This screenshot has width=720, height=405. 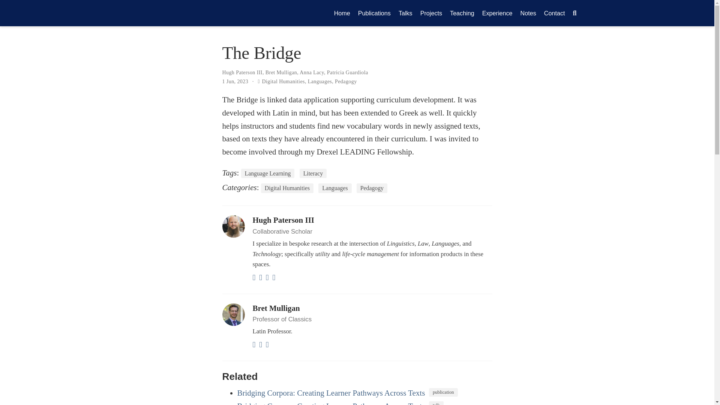 I want to click on Home, so click(x=342, y=13).